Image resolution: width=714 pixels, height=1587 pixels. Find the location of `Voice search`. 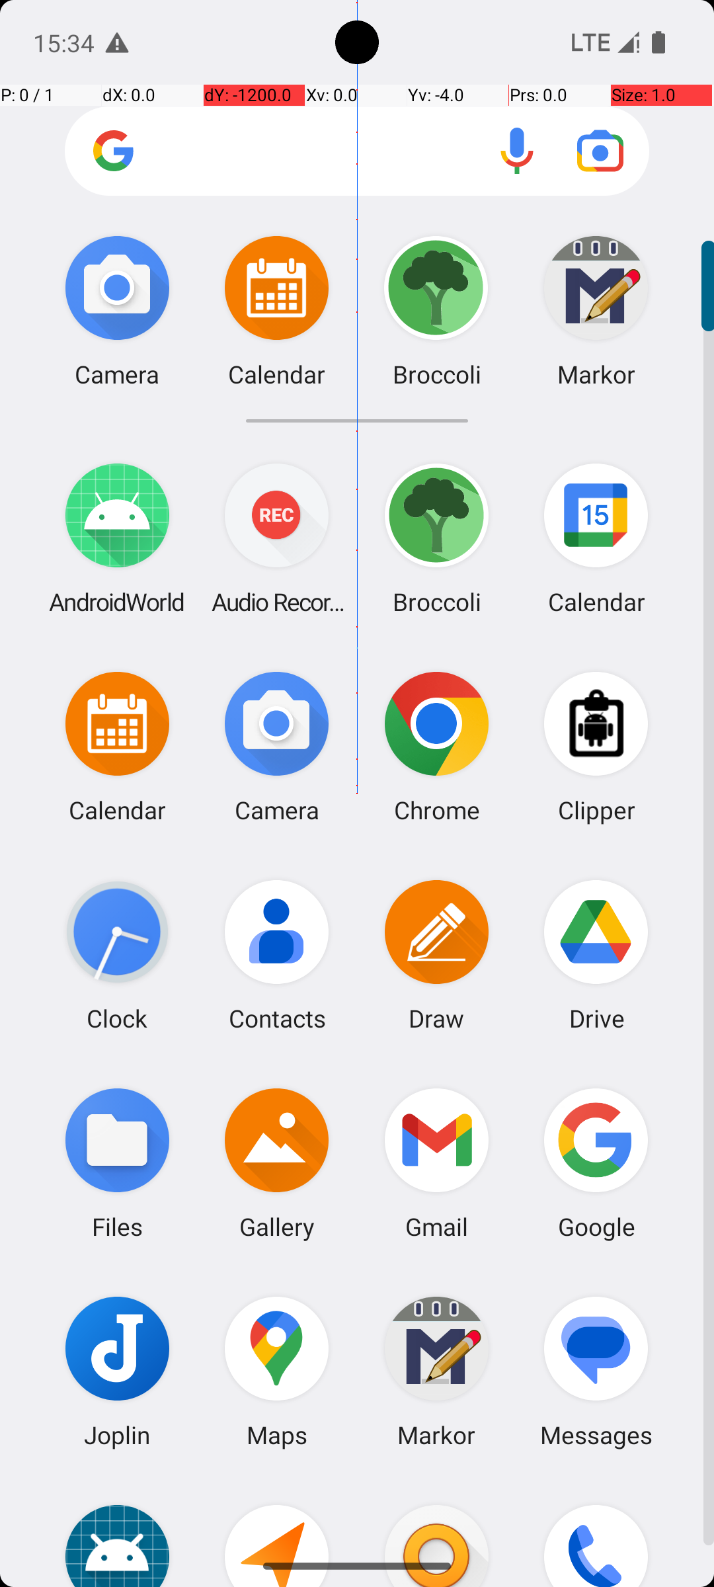

Voice search is located at coordinates (517, 151).